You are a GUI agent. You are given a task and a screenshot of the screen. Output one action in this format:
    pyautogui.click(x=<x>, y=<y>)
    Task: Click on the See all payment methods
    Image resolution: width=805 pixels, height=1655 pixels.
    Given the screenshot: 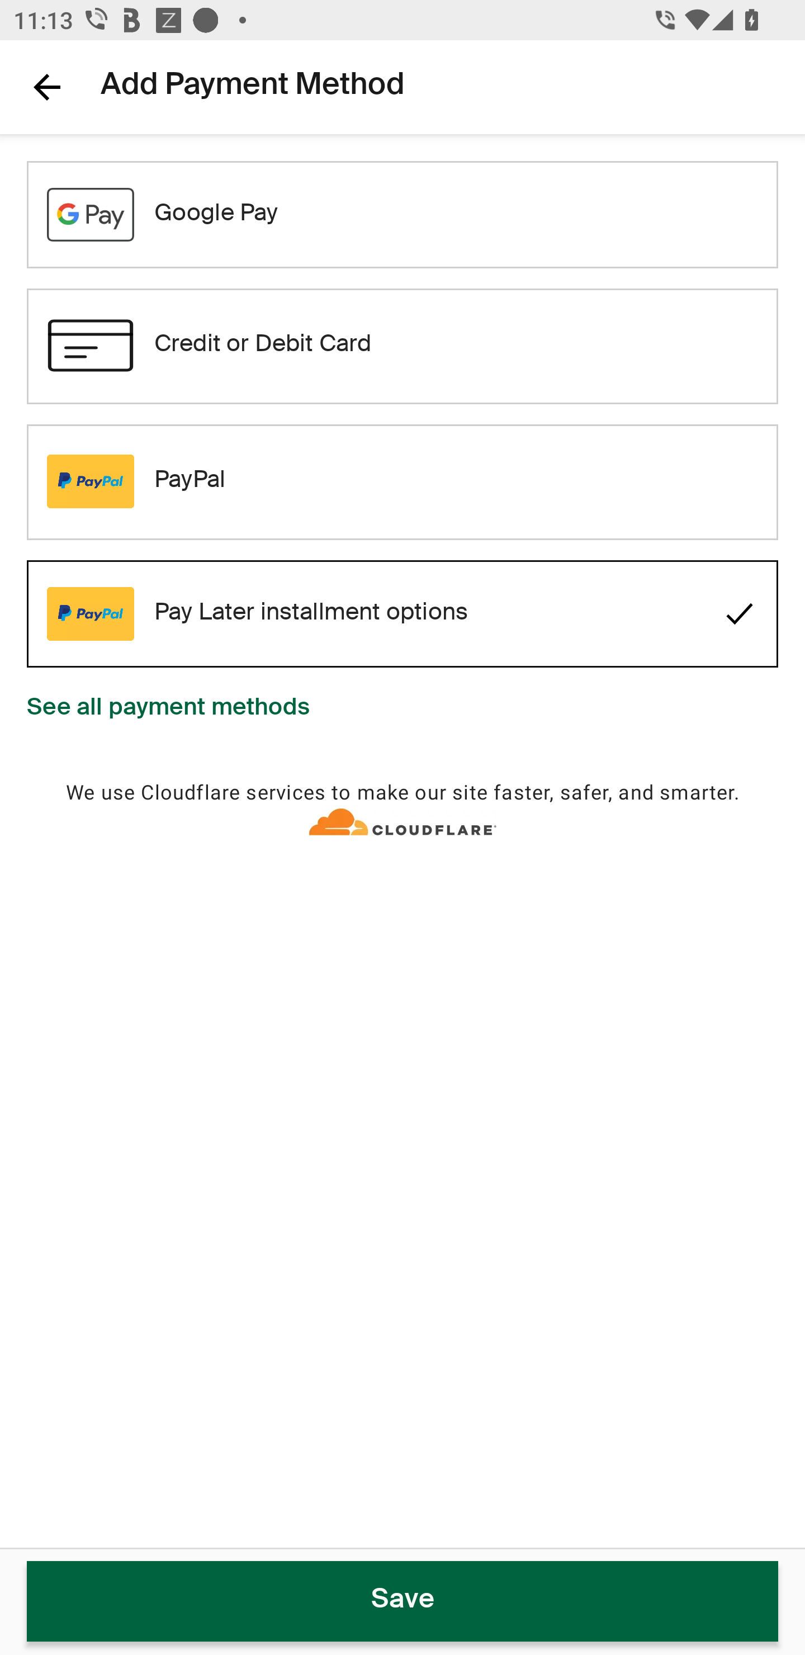 What is the action you would take?
    pyautogui.click(x=168, y=709)
    